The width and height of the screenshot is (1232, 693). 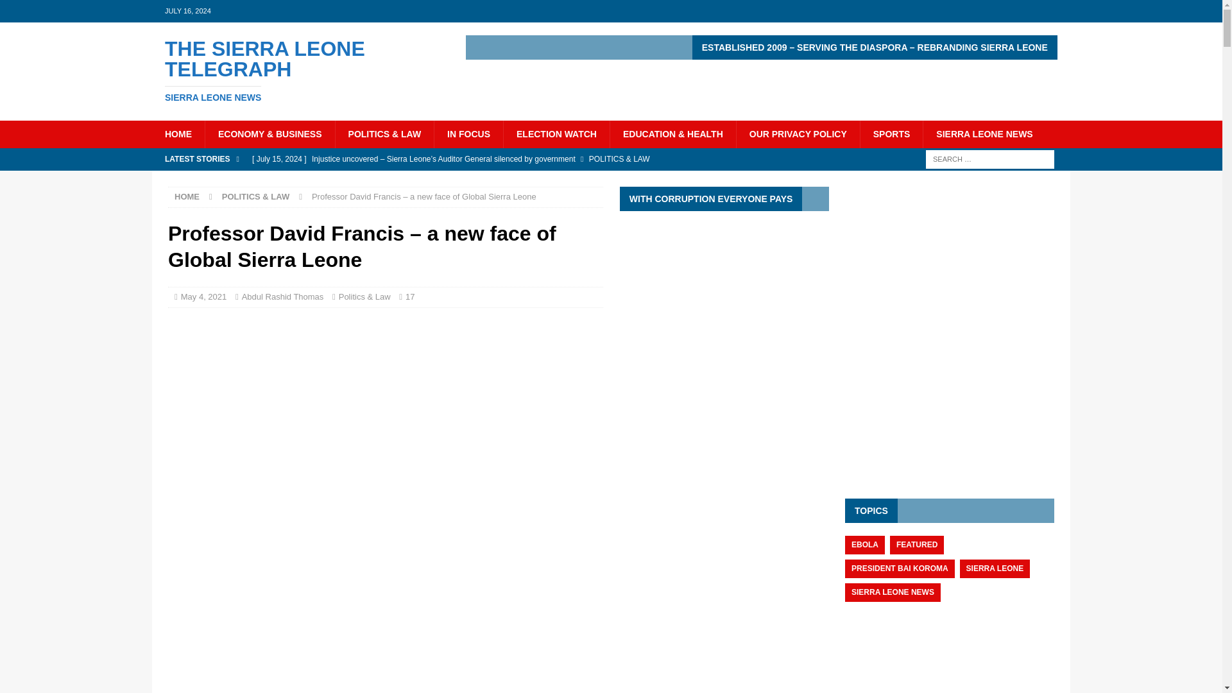 What do you see at coordinates (282, 296) in the screenshot?
I see `Abdul Rashid Thomas` at bounding box center [282, 296].